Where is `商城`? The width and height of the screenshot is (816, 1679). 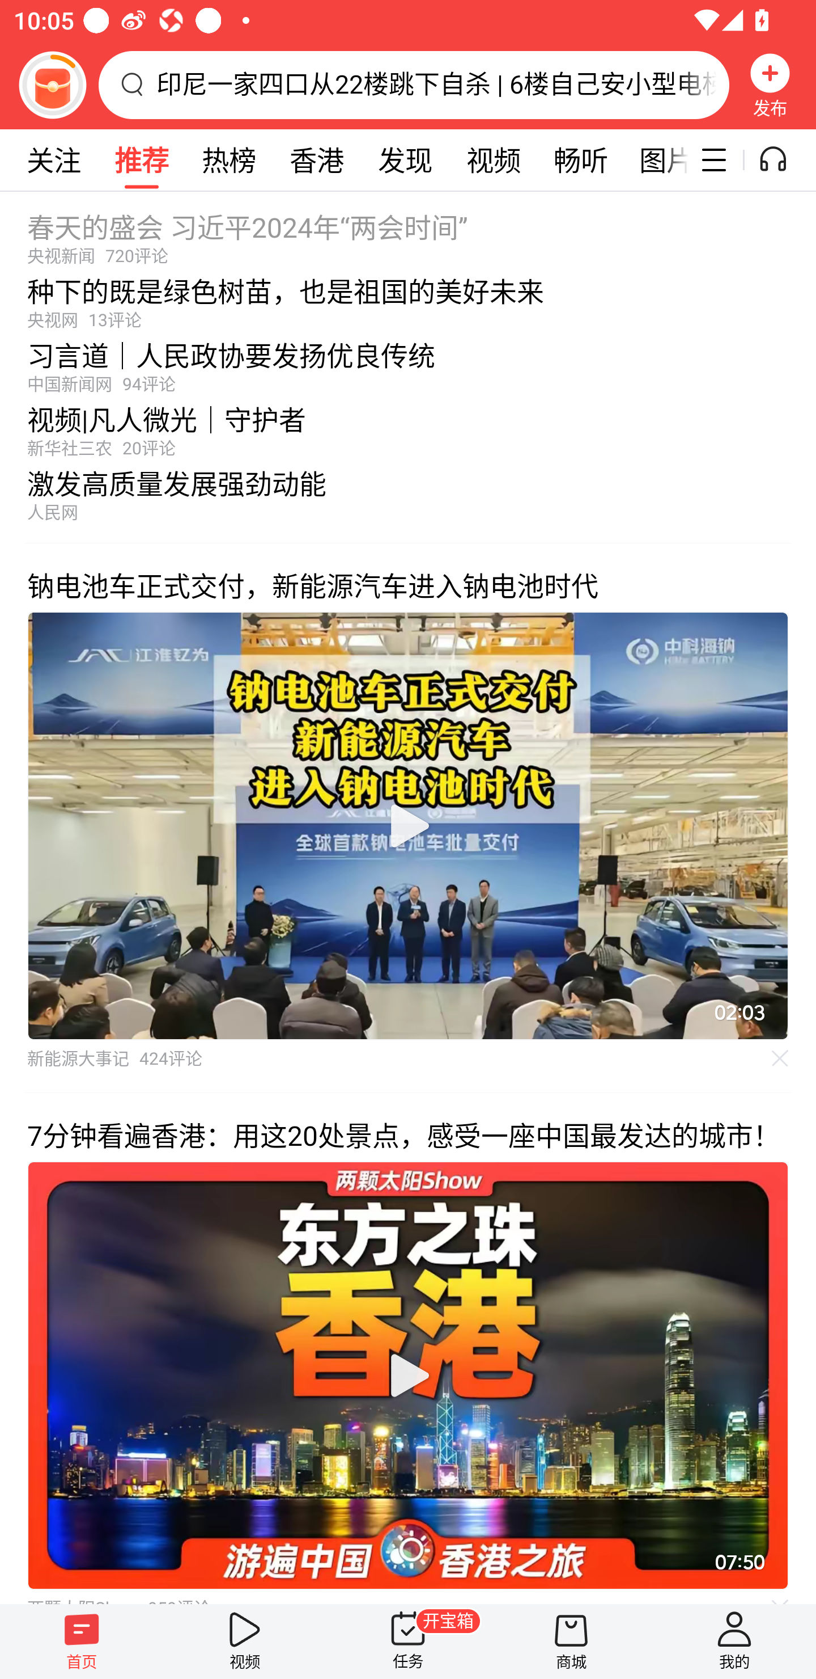 商城 is located at coordinates (571, 1641).